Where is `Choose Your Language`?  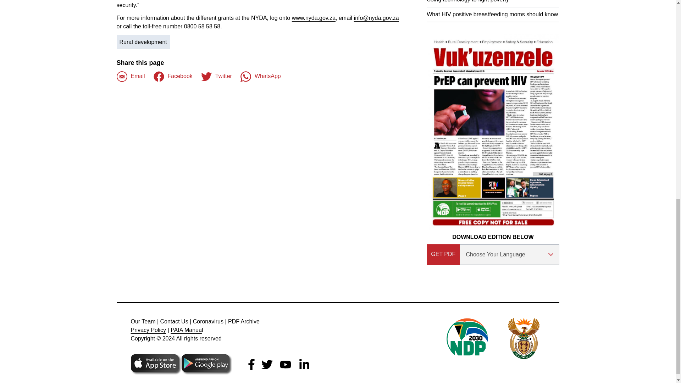
Choose Your Language is located at coordinates (509, 255).